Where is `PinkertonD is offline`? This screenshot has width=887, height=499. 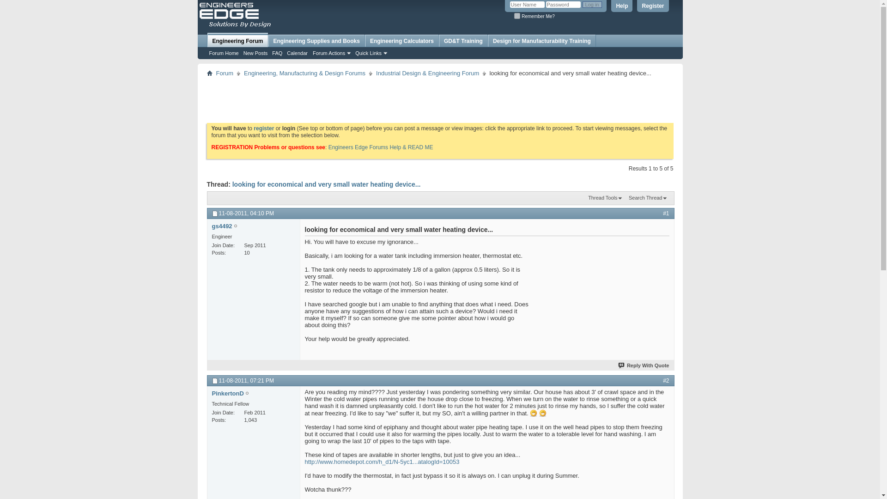
PinkertonD is offline is located at coordinates (247, 394).